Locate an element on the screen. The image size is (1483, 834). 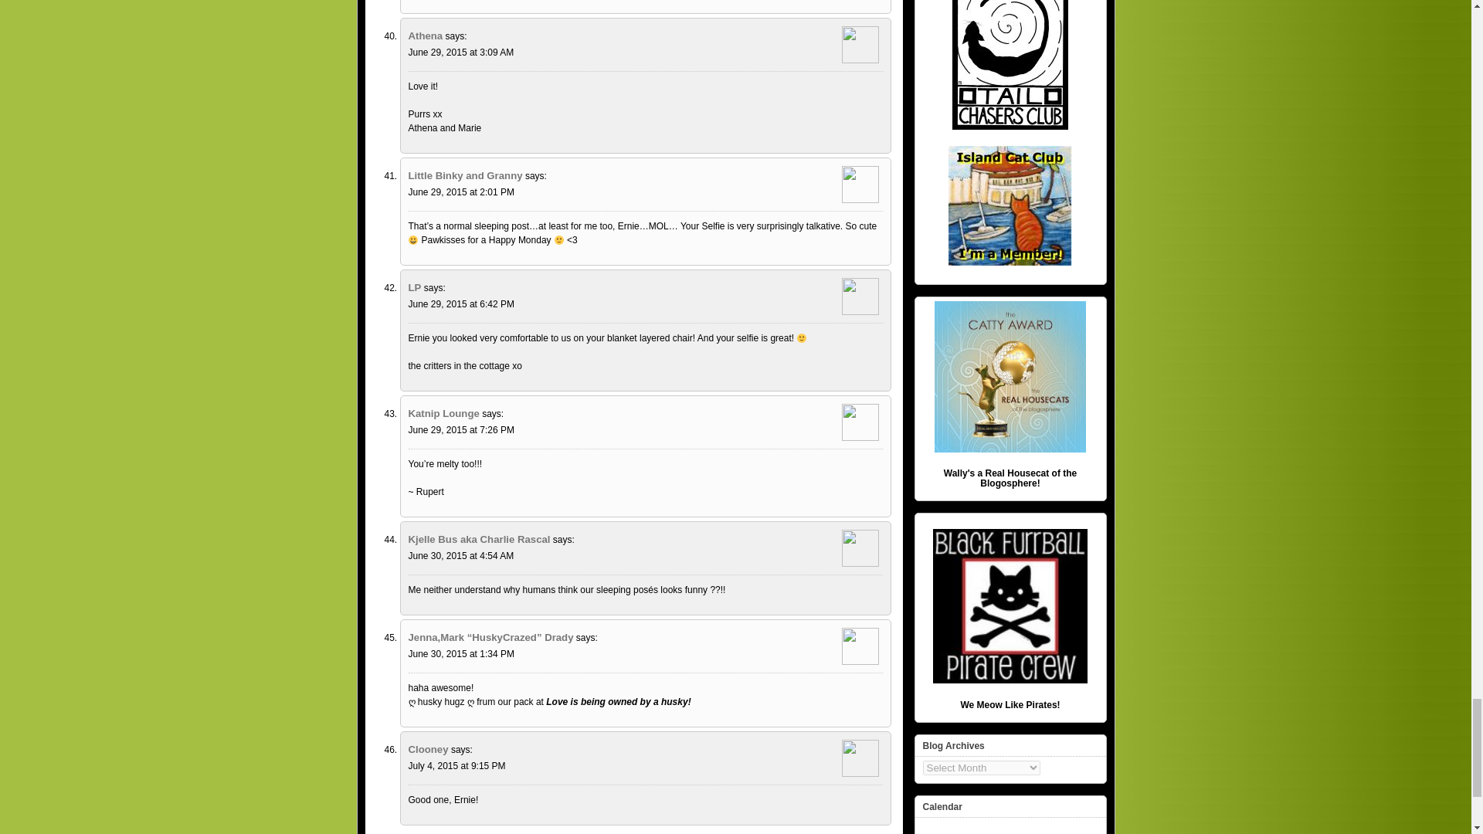
catty award is located at coordinates (1010, 377).